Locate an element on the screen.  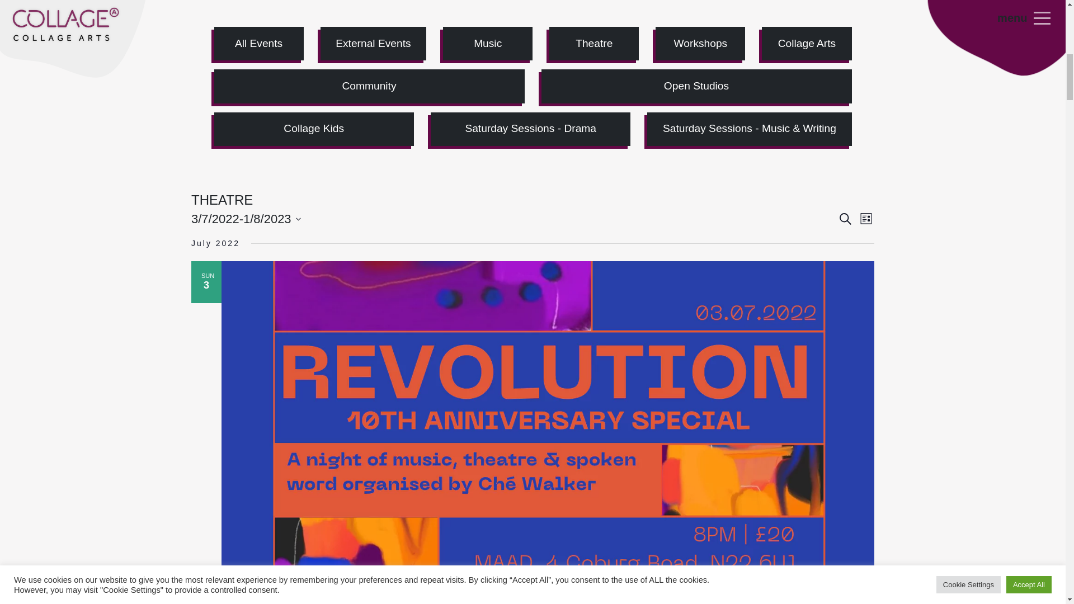
List is located at coordinates (866, 219).